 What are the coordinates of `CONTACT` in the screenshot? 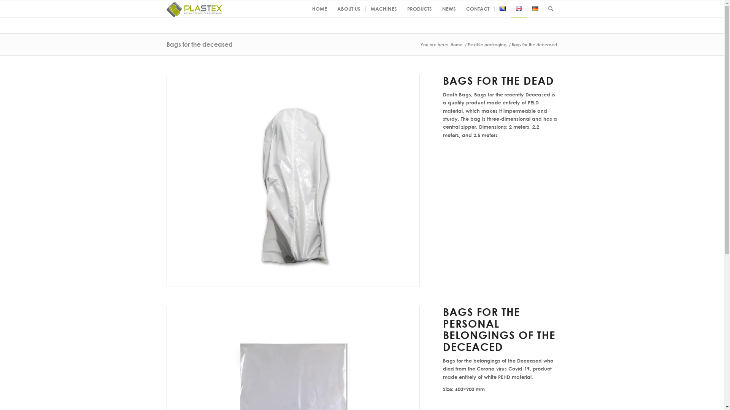 It's located at (478, 9).